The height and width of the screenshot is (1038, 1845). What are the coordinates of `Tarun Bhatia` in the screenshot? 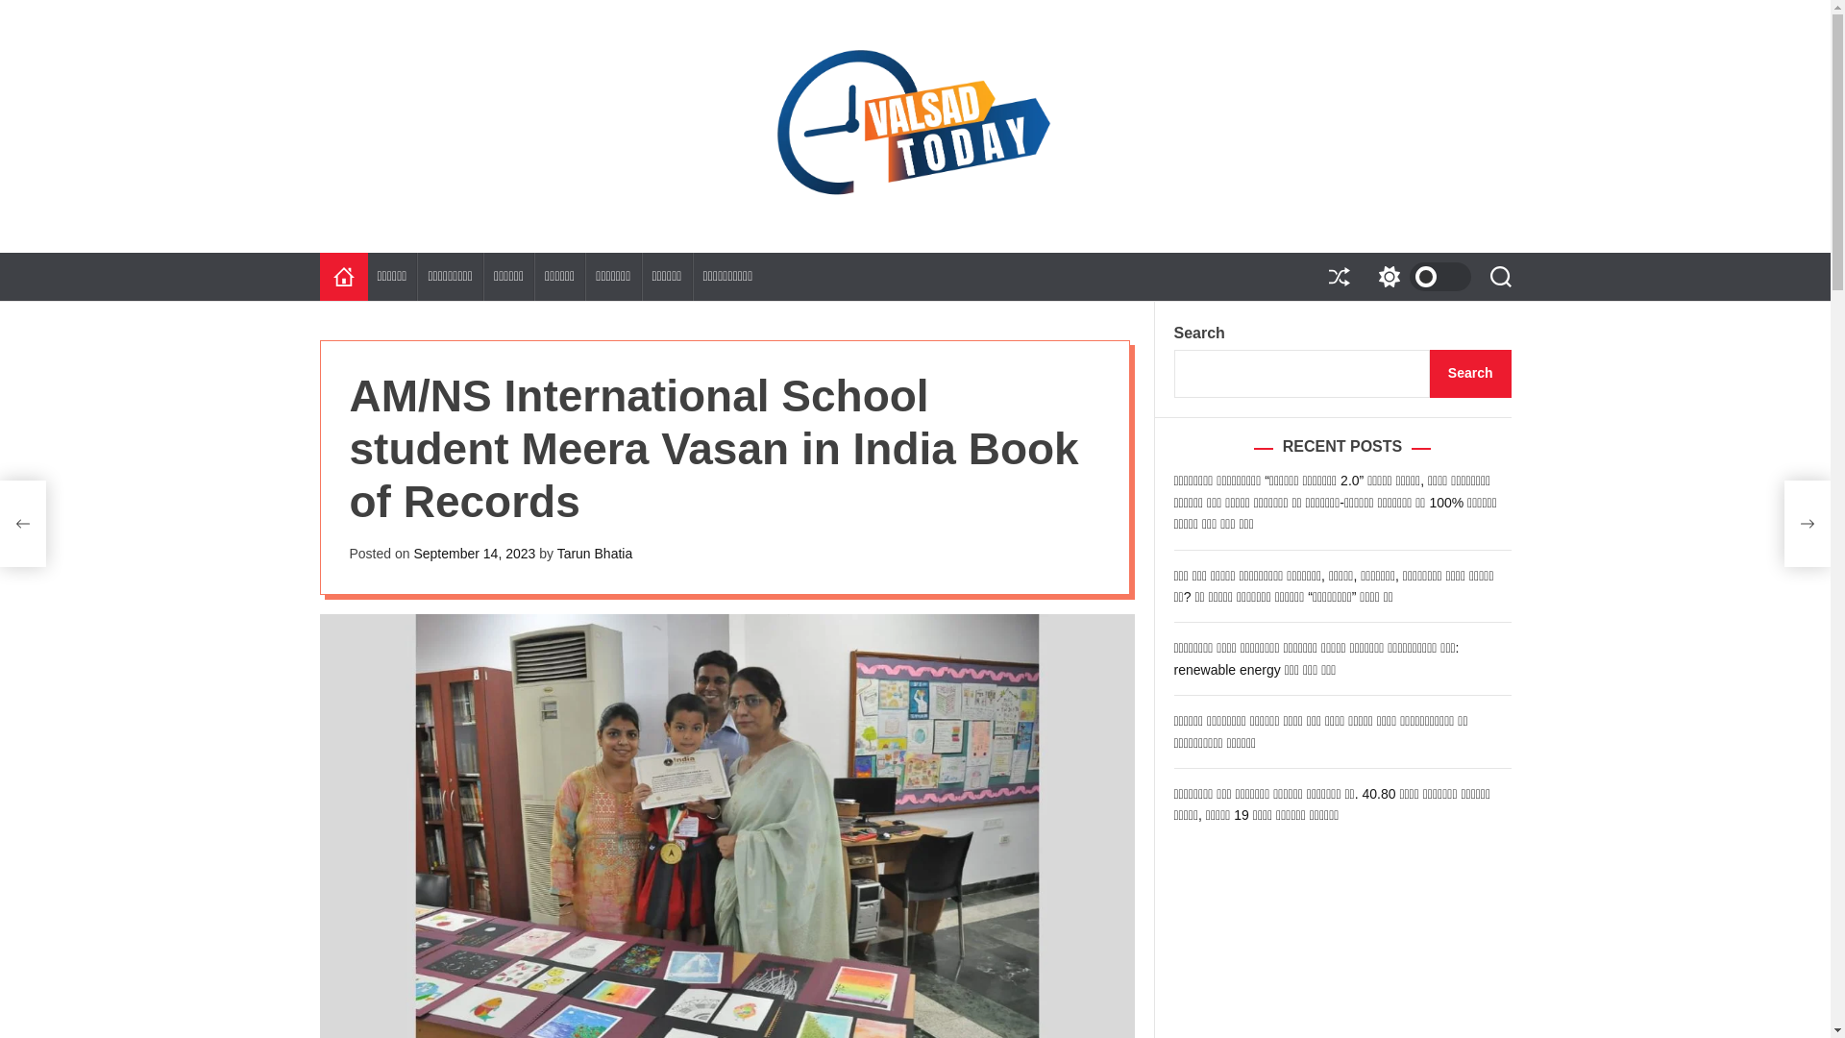 It's located at (594, 554).